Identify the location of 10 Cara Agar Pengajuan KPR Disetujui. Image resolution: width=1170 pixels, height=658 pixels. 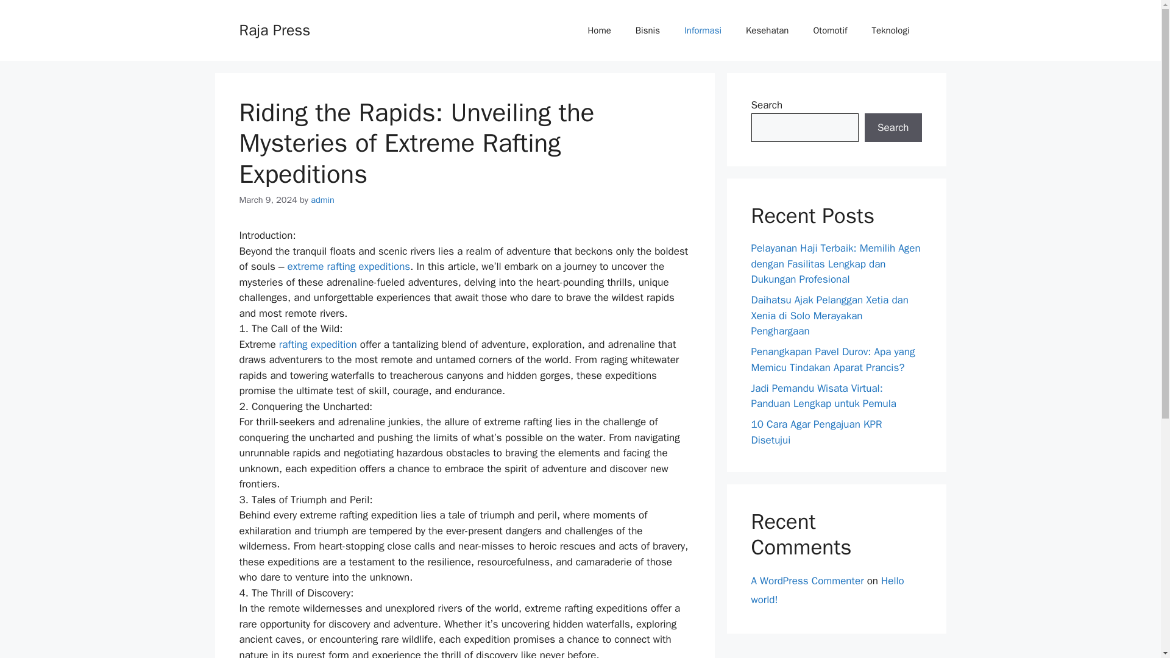
(817, 432).